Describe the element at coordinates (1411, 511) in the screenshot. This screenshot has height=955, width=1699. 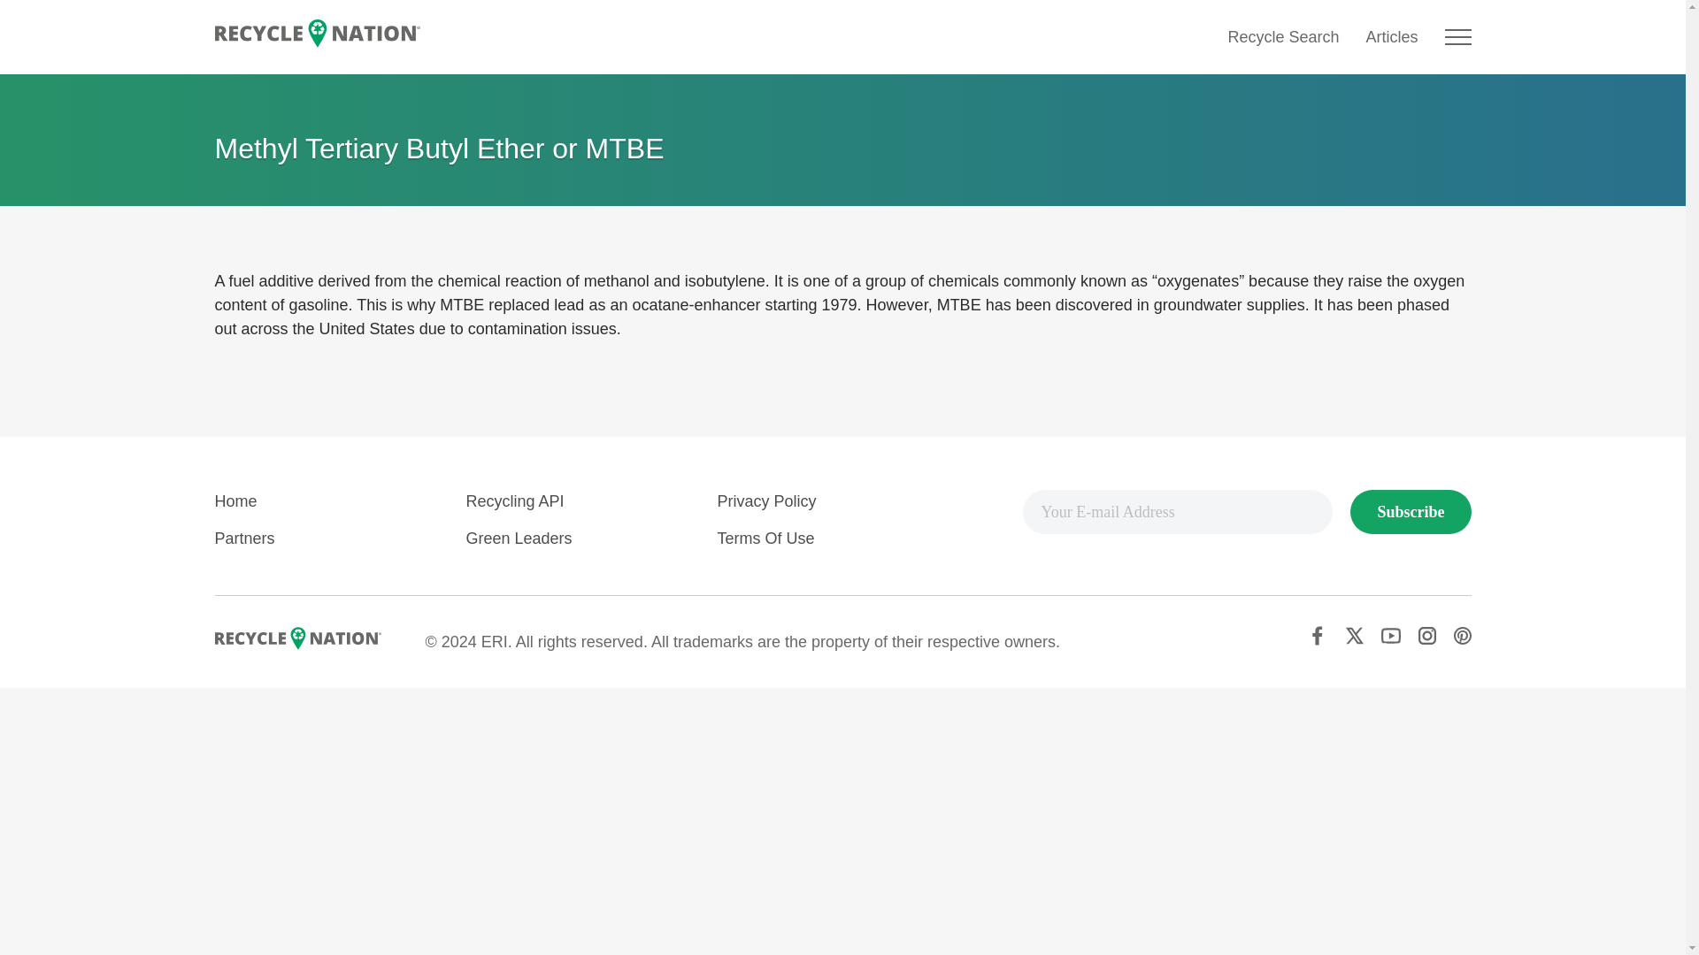
I see `Subscribe` at that location.